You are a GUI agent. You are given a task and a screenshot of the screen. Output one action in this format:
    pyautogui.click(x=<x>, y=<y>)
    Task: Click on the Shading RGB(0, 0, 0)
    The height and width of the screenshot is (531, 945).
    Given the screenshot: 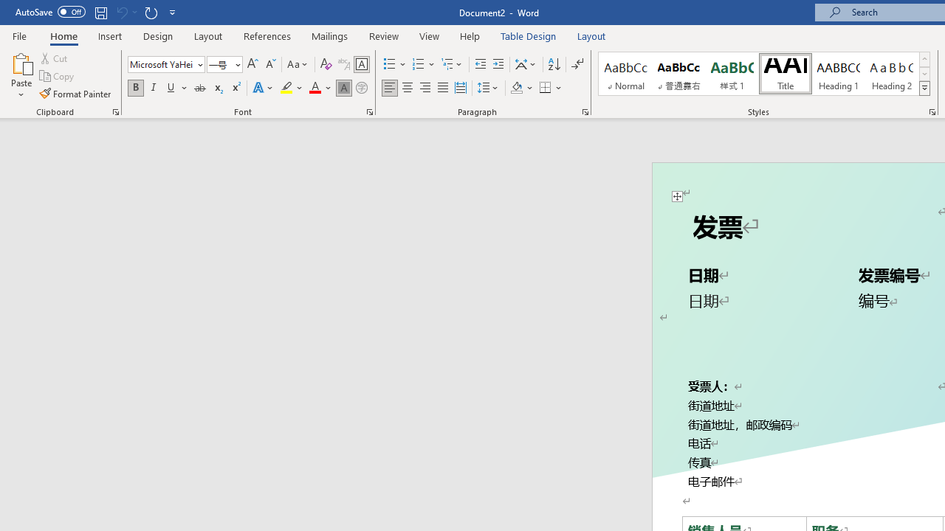 What is the action you would take?
    pyautogui.click(x=516, y=88)
    